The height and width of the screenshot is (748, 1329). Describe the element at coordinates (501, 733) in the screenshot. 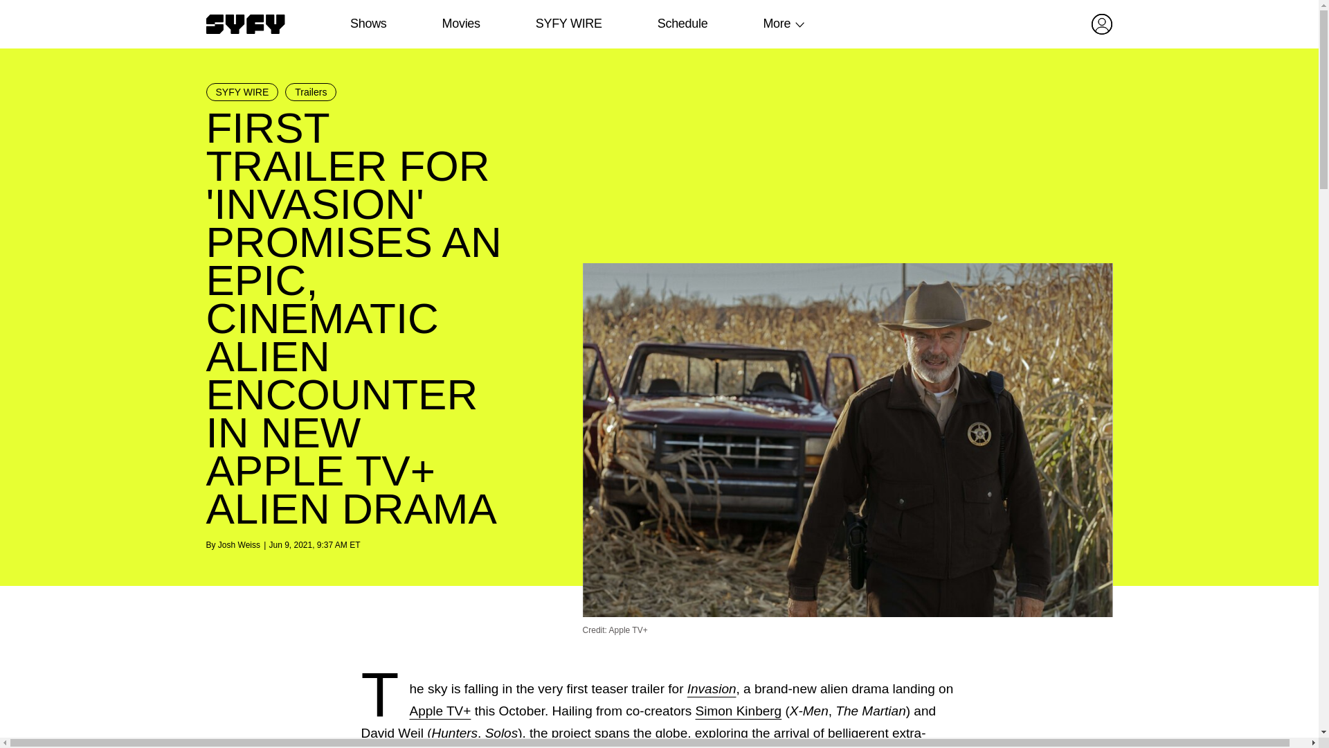

I see `Solos` at that location.